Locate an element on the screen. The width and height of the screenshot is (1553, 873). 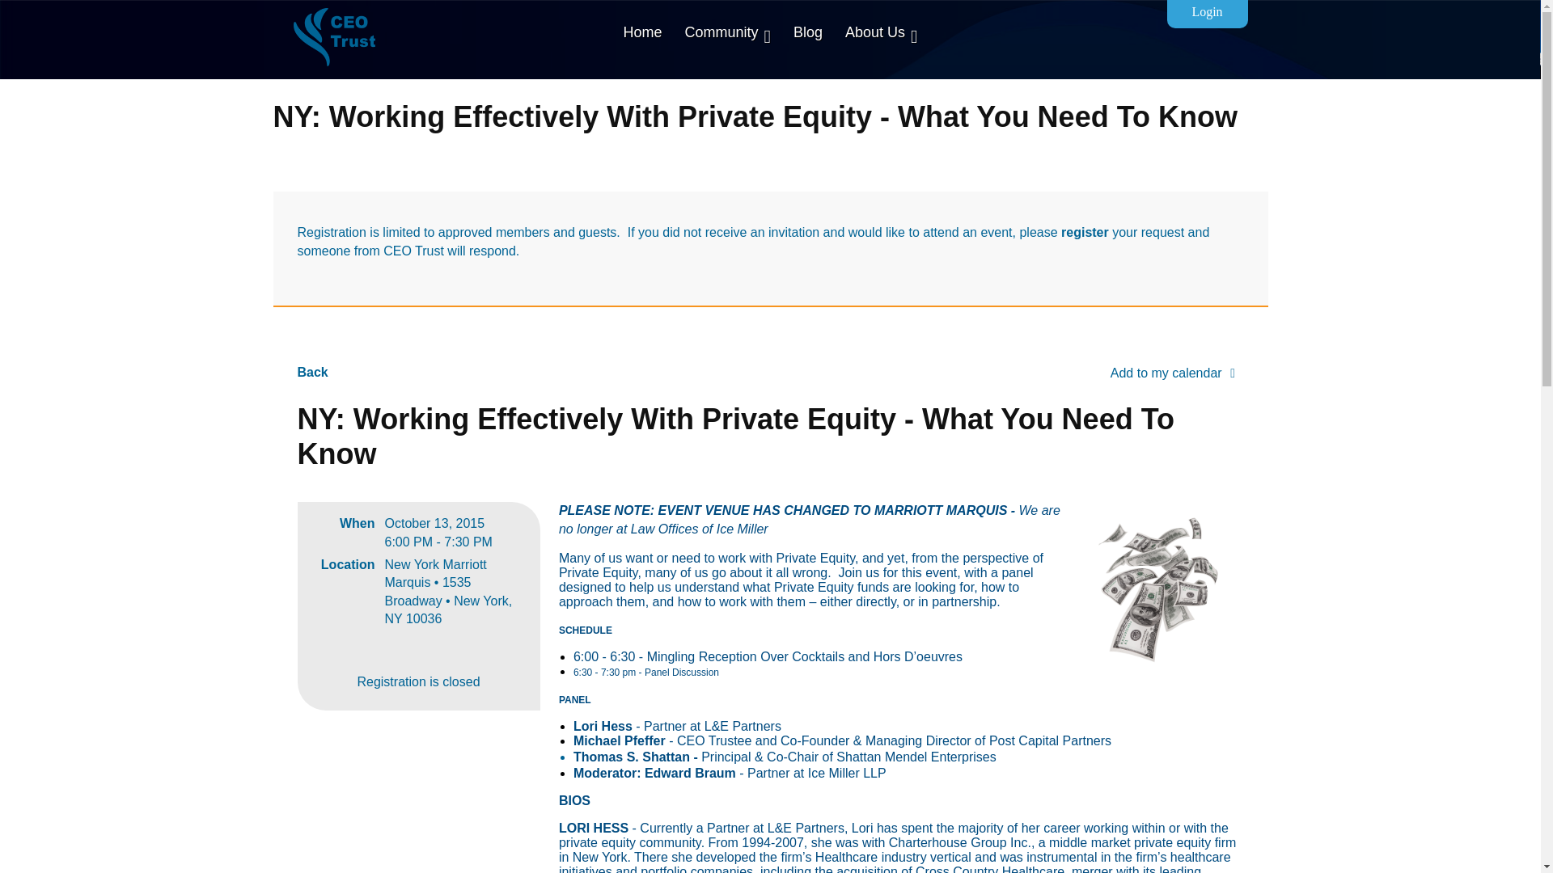
CEO Trust is located at coordinates (333, 37).